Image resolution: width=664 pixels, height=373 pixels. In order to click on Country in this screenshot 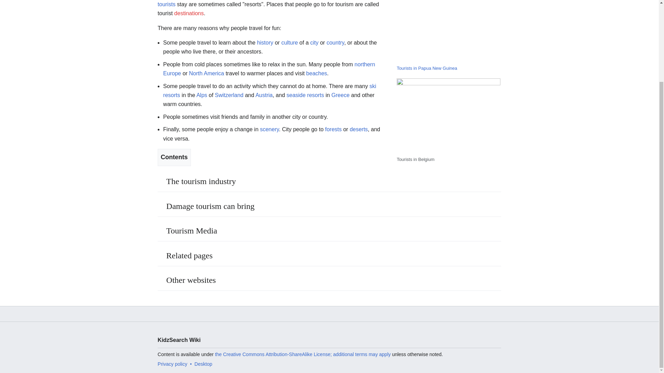, I will do `click(335, 42)`.